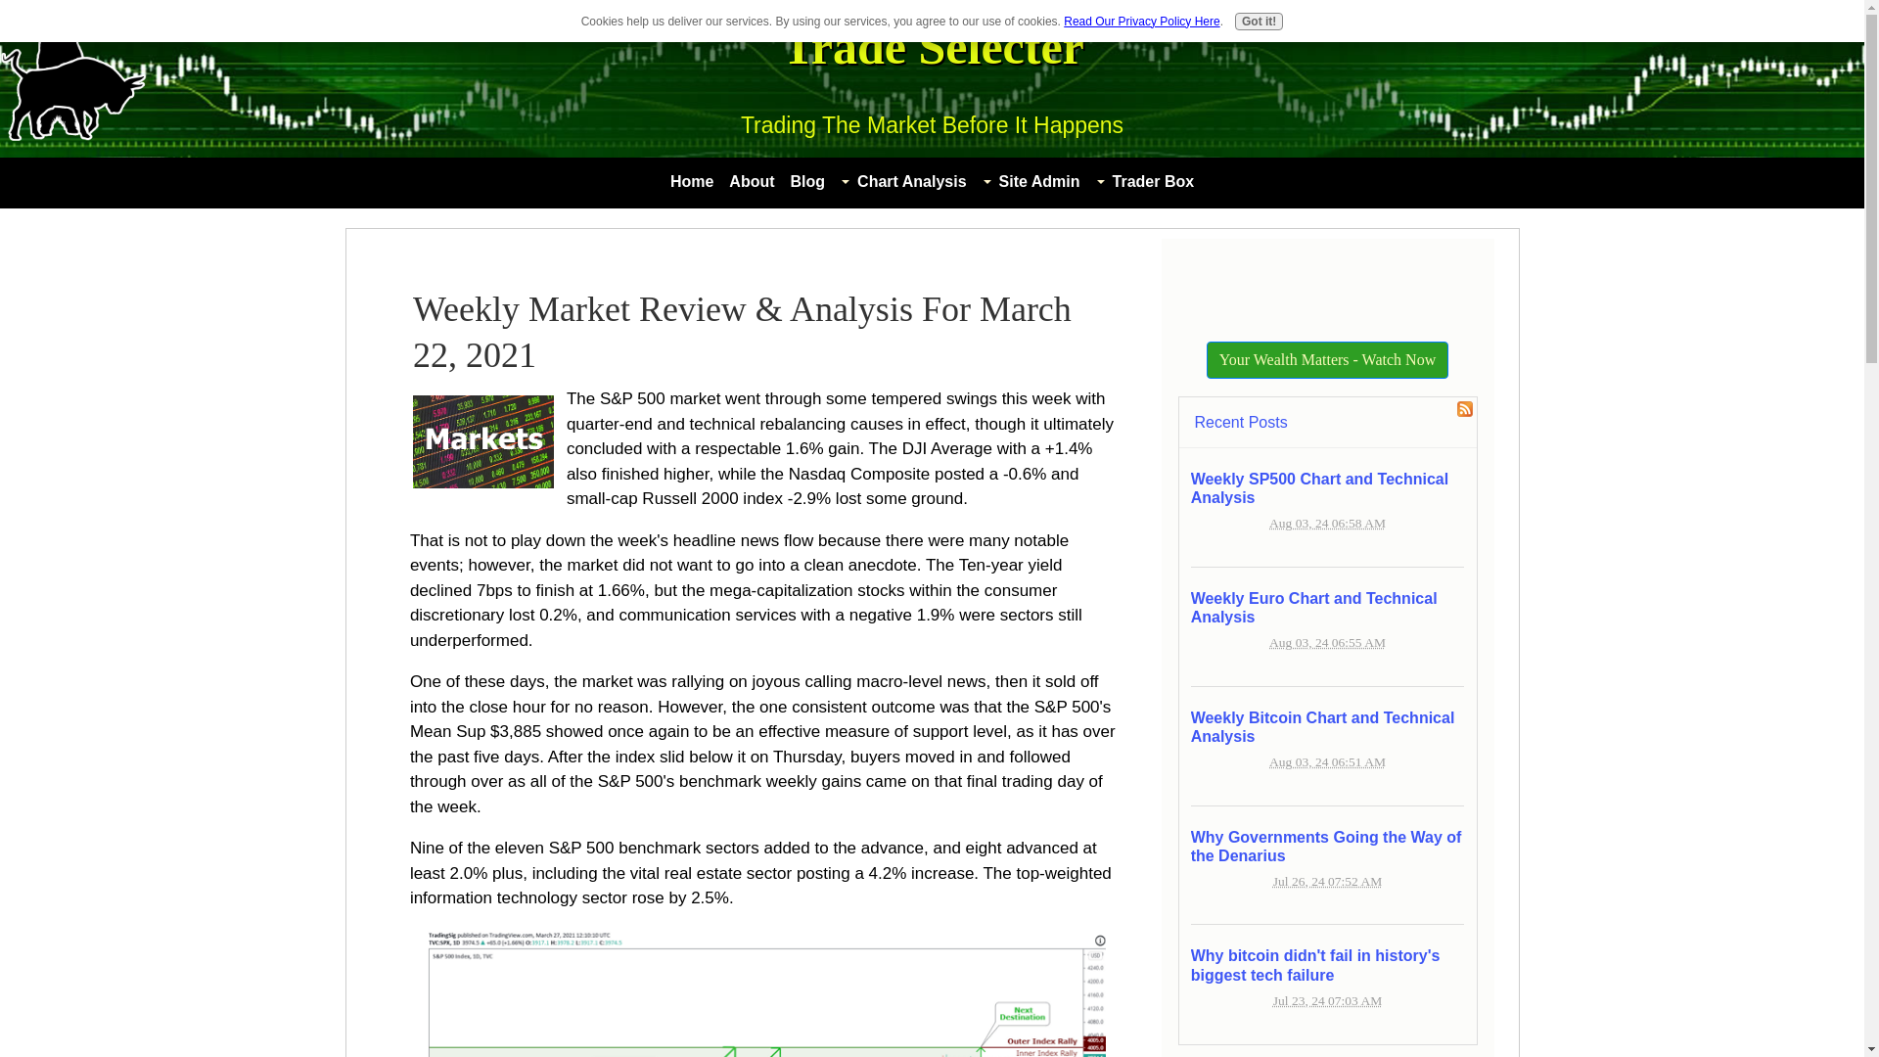 The image size is (1879, 1057). I want to click on Home, so click(692, 181).